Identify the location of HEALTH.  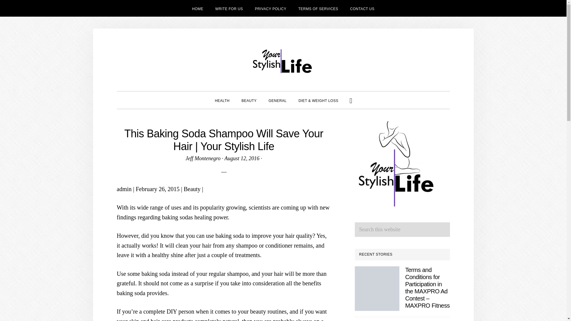
(222, 100).